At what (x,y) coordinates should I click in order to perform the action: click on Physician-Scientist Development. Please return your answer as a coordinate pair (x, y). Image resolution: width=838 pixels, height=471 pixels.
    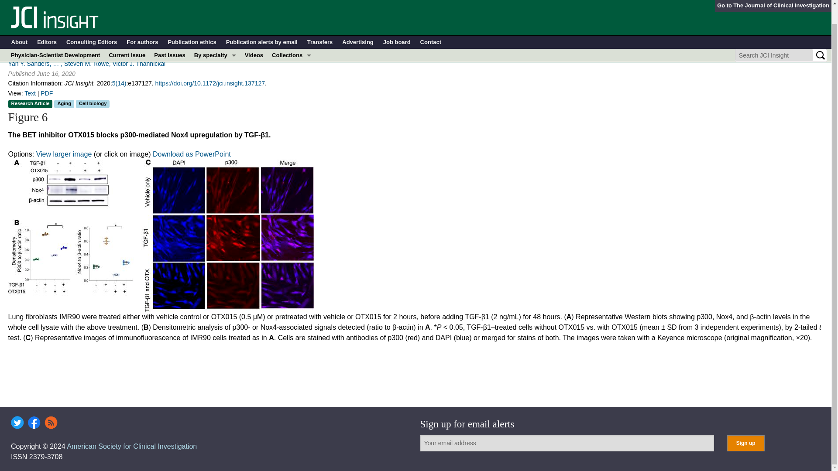
    Looking at the image, I should click on (55, 37).